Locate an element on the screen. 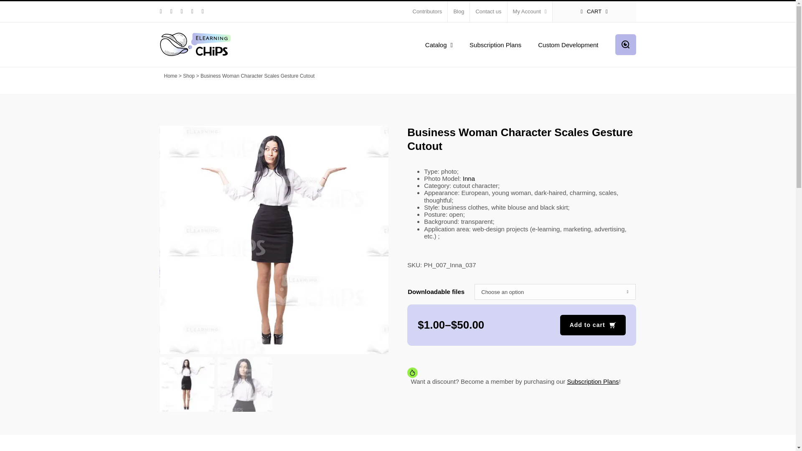 The width and height of the screenshot is (802, 451). Custom Development is located at coordinates (568, 44).